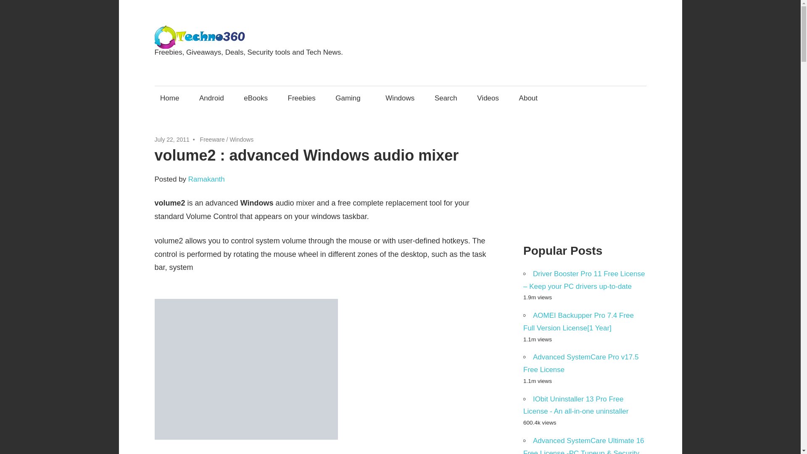 The height and width of the screenshot is (454, 807). I want to click on Windows, so click(400, 98).